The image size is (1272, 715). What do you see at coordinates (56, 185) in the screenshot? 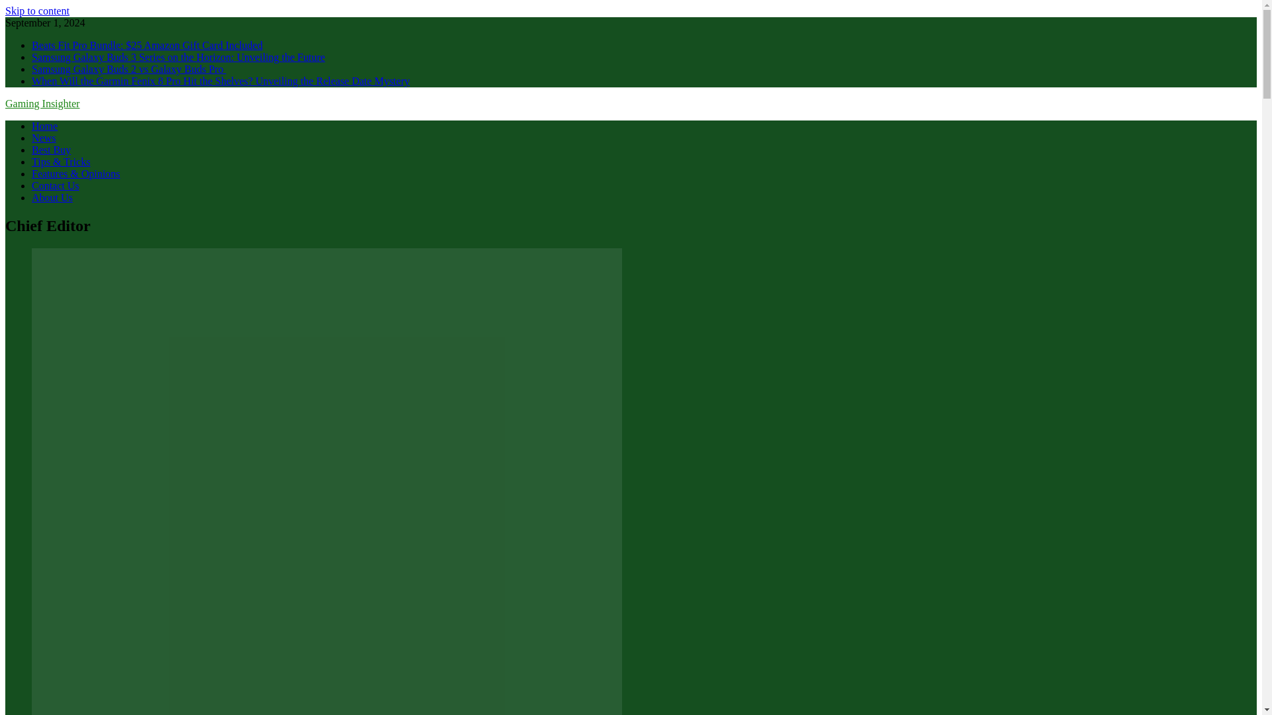
I see `Contact Us` at bounding box center [56, 185].